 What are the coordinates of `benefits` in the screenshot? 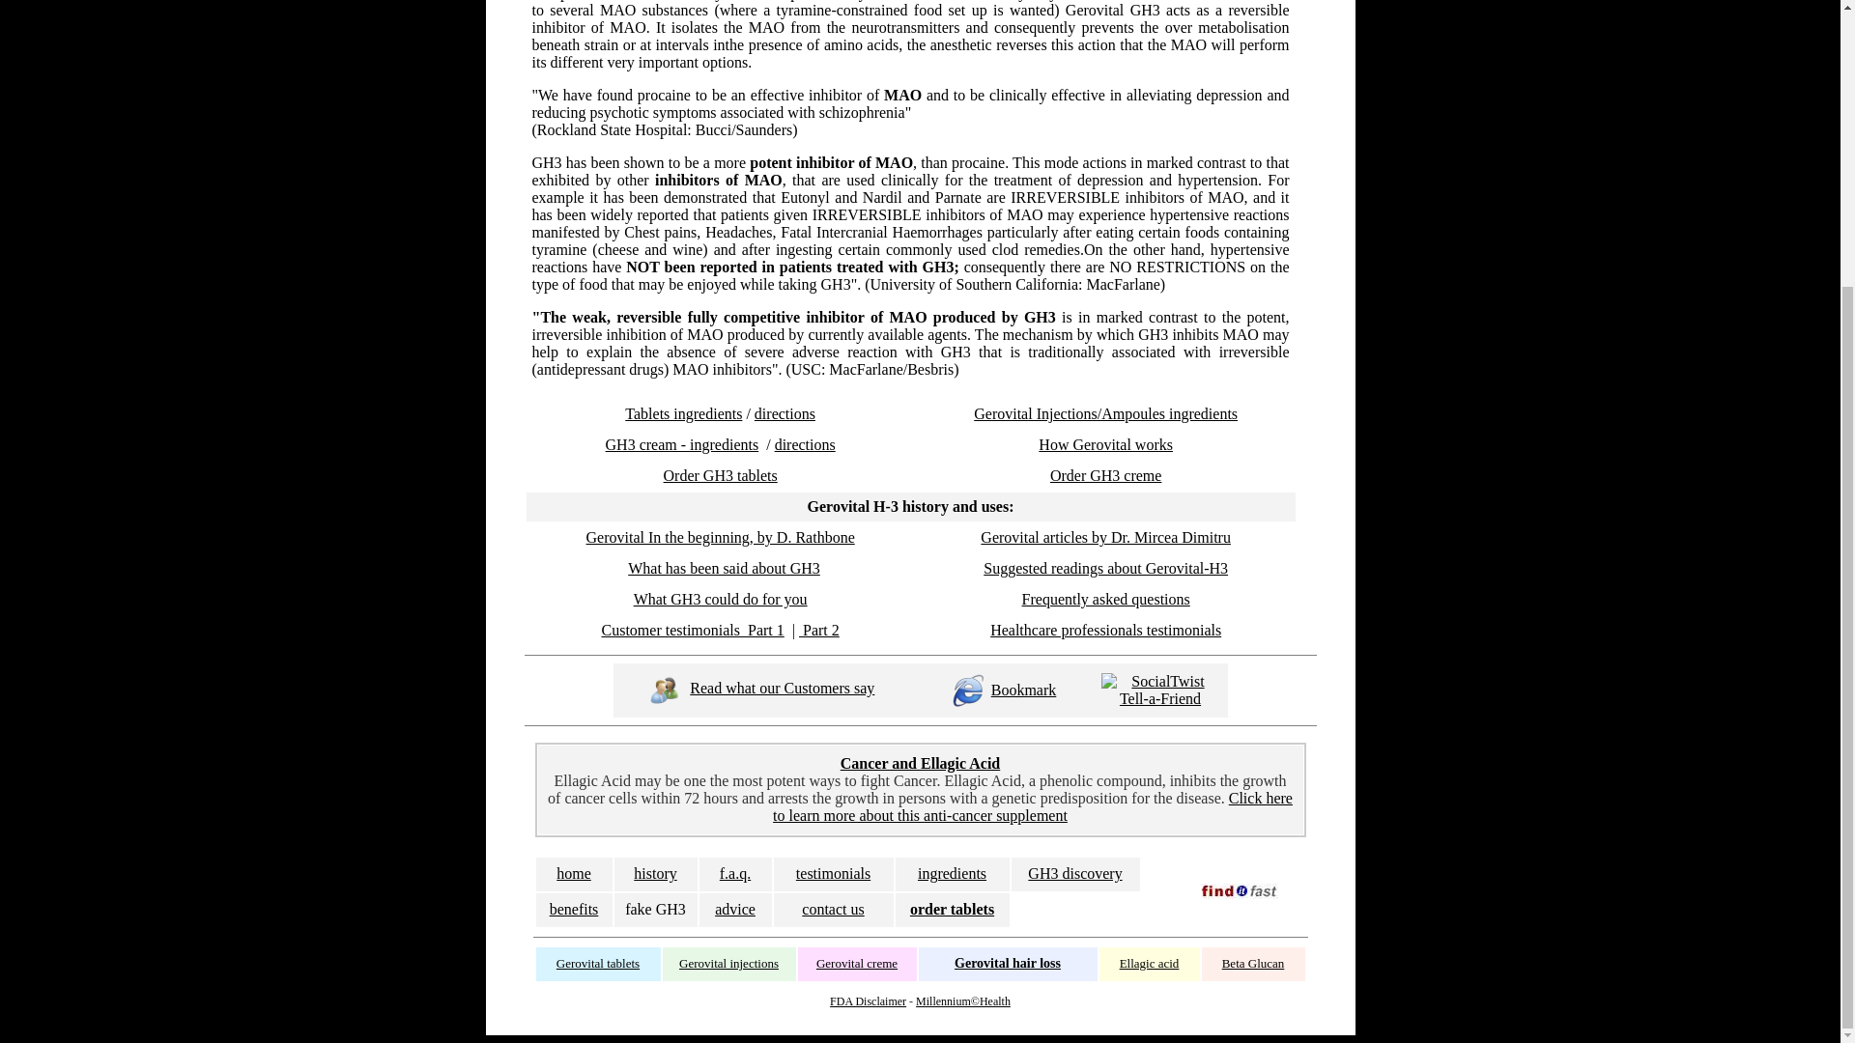 It's located at (574, 910).